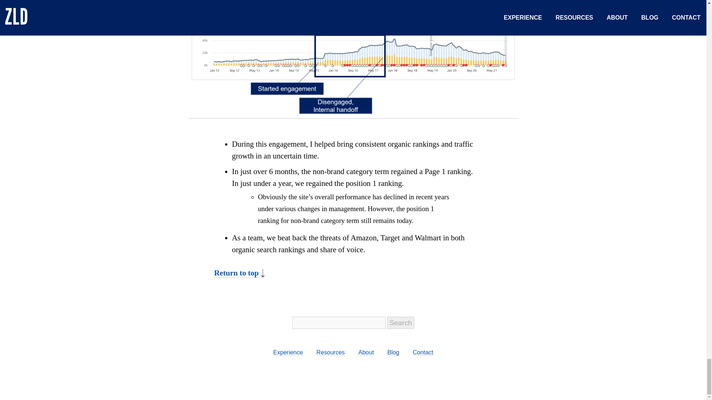 The width and height of the screenshot is (712, 400). Describe the element at coordinates (330, 353) in the screenshot. I see `Resources` at that location.